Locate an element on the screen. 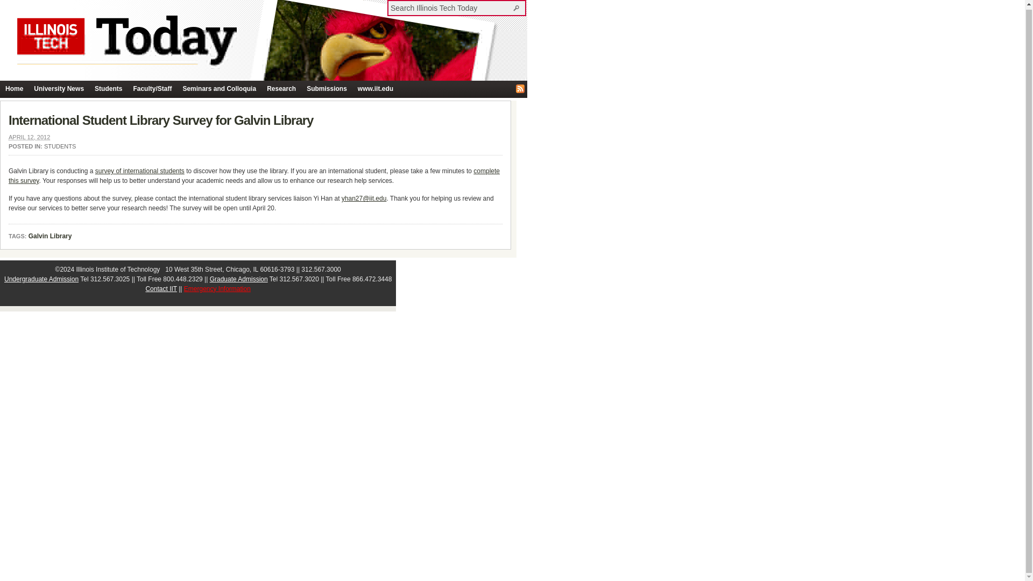  Submissions is located at coordinates (327, 89).